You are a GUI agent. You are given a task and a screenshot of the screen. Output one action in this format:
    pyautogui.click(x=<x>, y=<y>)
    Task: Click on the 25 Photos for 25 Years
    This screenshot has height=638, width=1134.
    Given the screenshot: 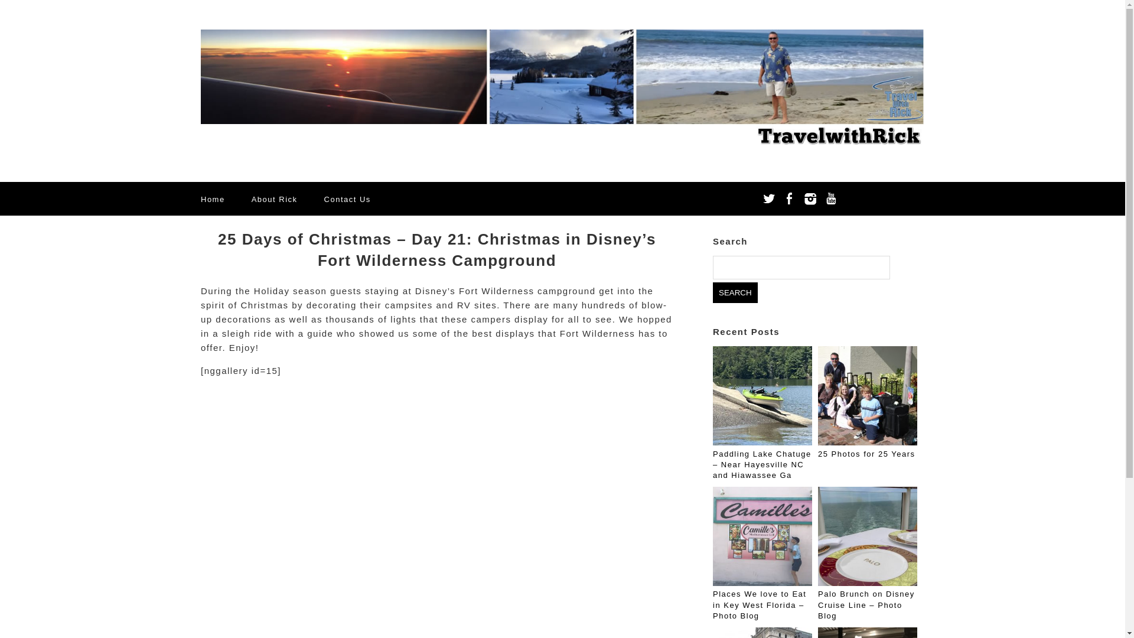 What is the action you would take?
    pyautogui.click(x=866, y=454)
    